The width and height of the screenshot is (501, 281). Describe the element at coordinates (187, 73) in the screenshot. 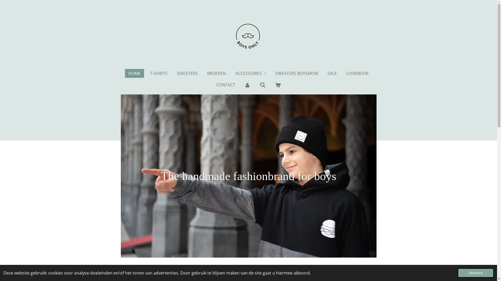

I see `SWEATERS` at that location.